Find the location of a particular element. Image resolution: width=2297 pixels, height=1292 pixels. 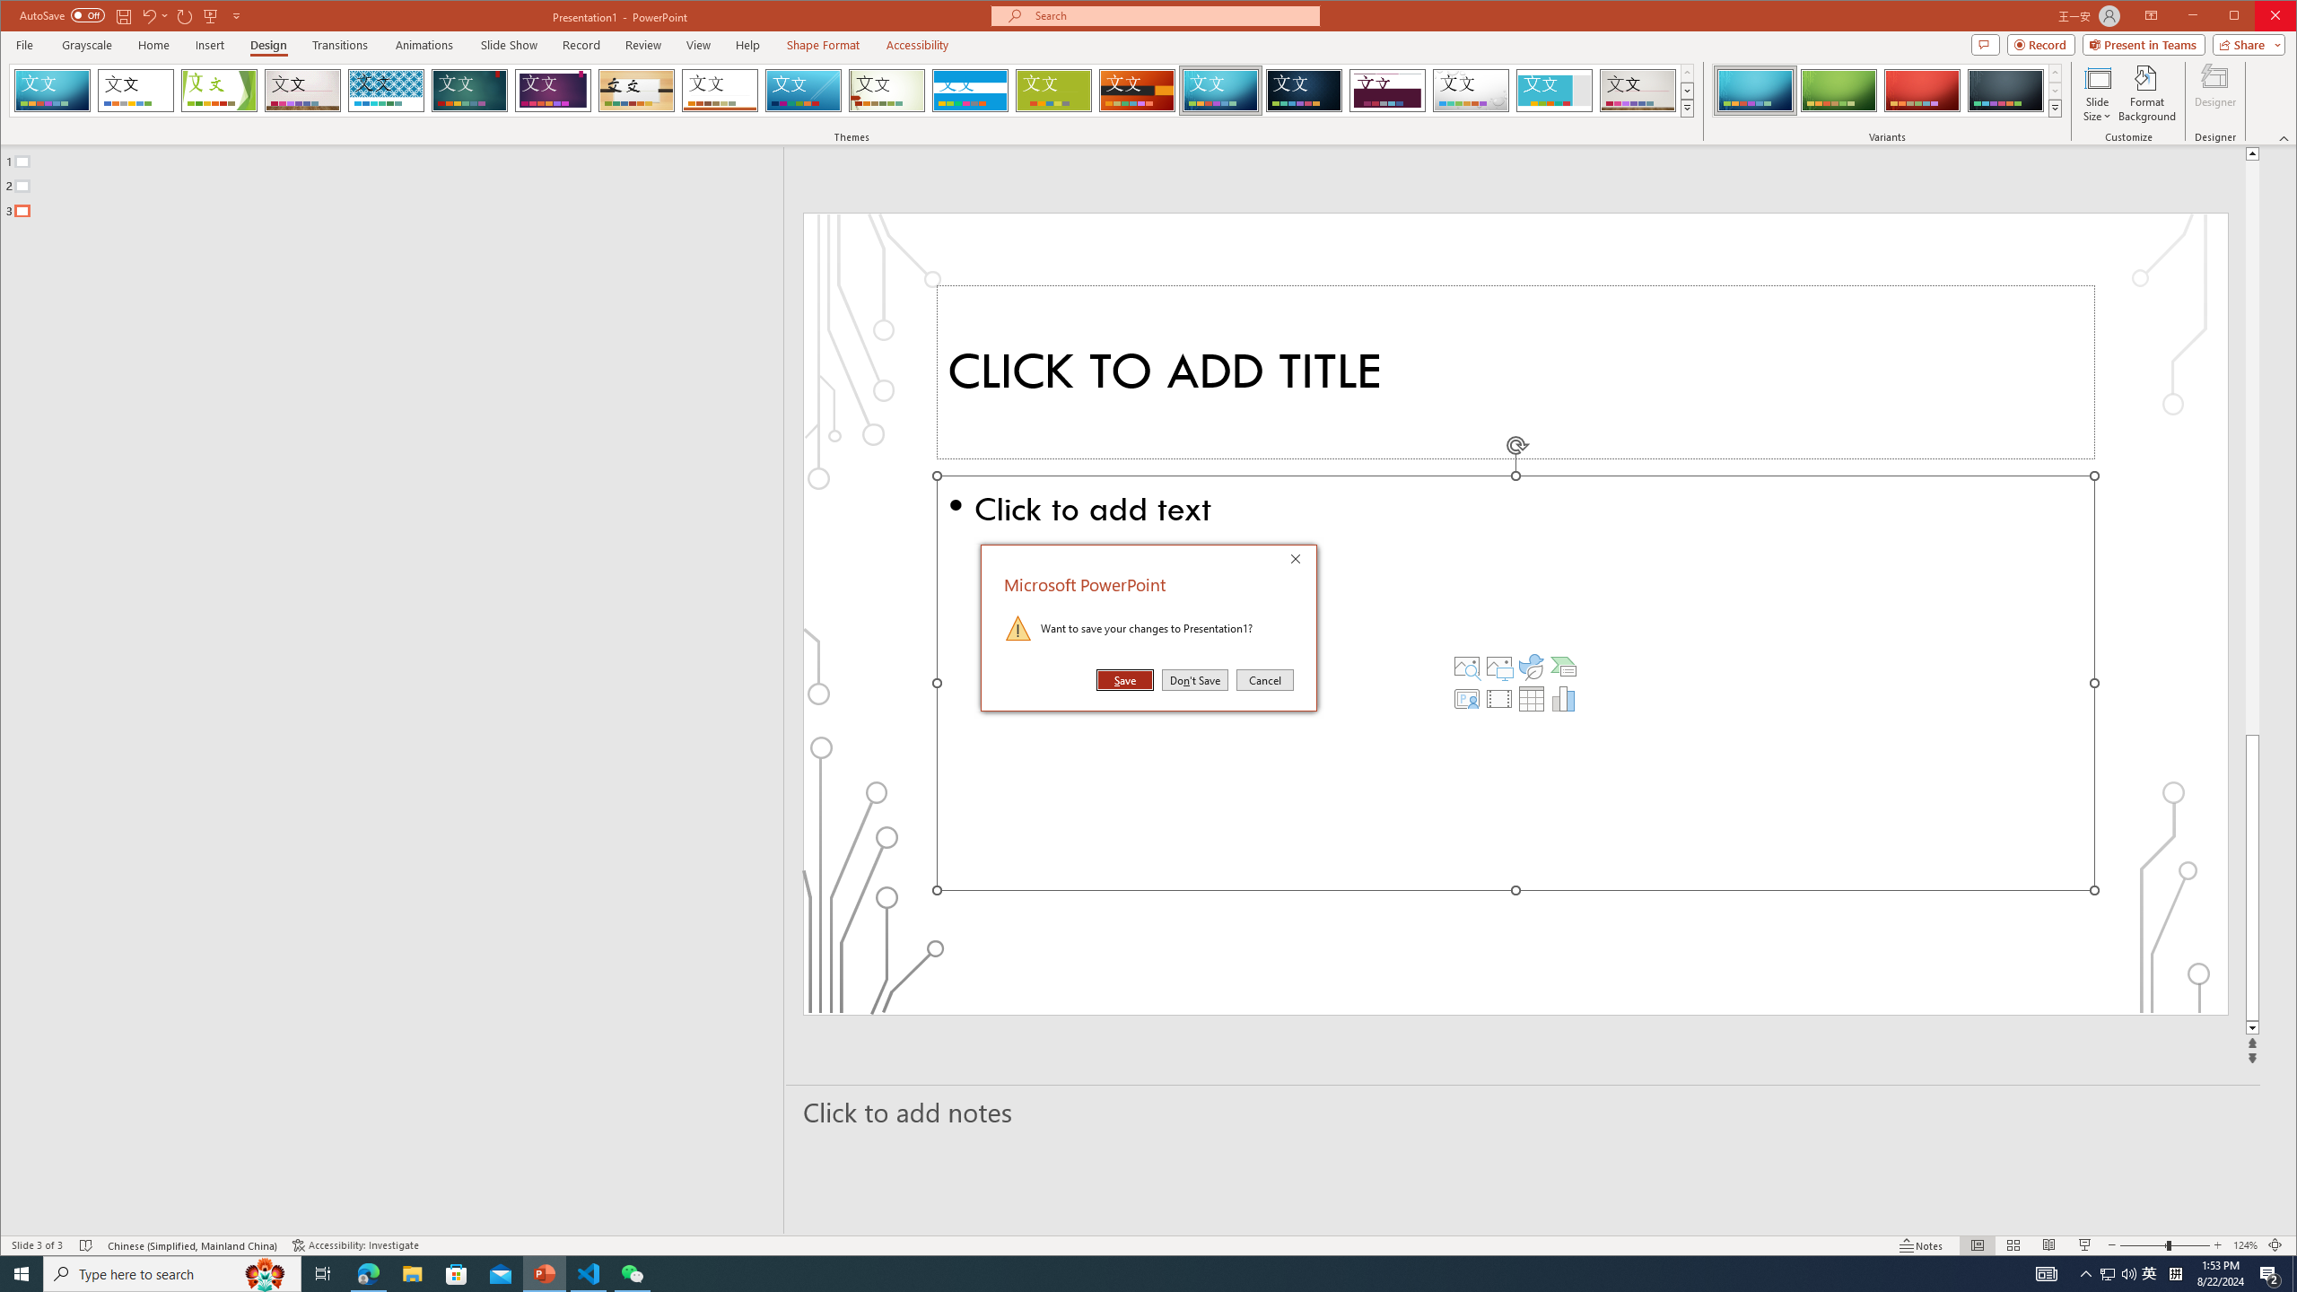

File Explorer is located at coordinates (412, 1274).